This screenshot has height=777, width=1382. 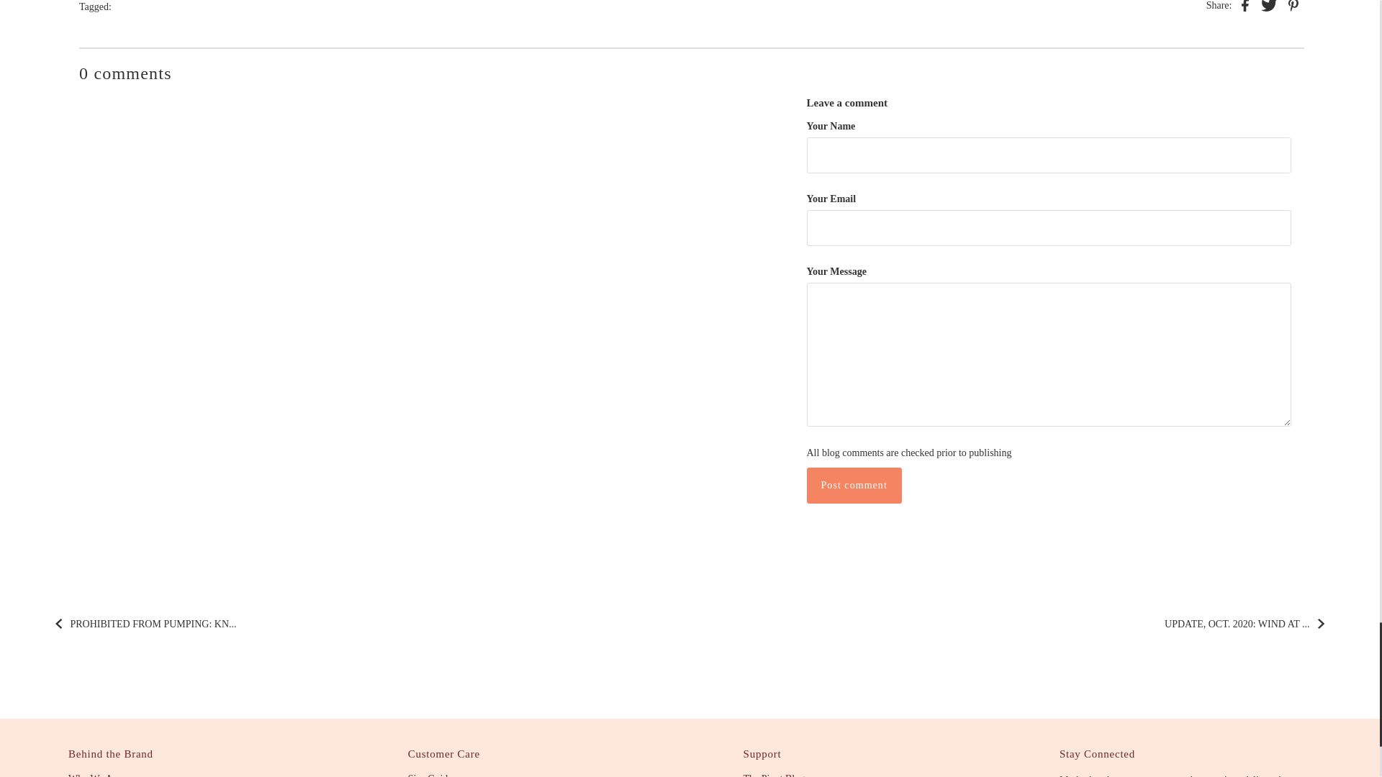 I want to click on Share on Pinterest, so click(x=1293, y=7).